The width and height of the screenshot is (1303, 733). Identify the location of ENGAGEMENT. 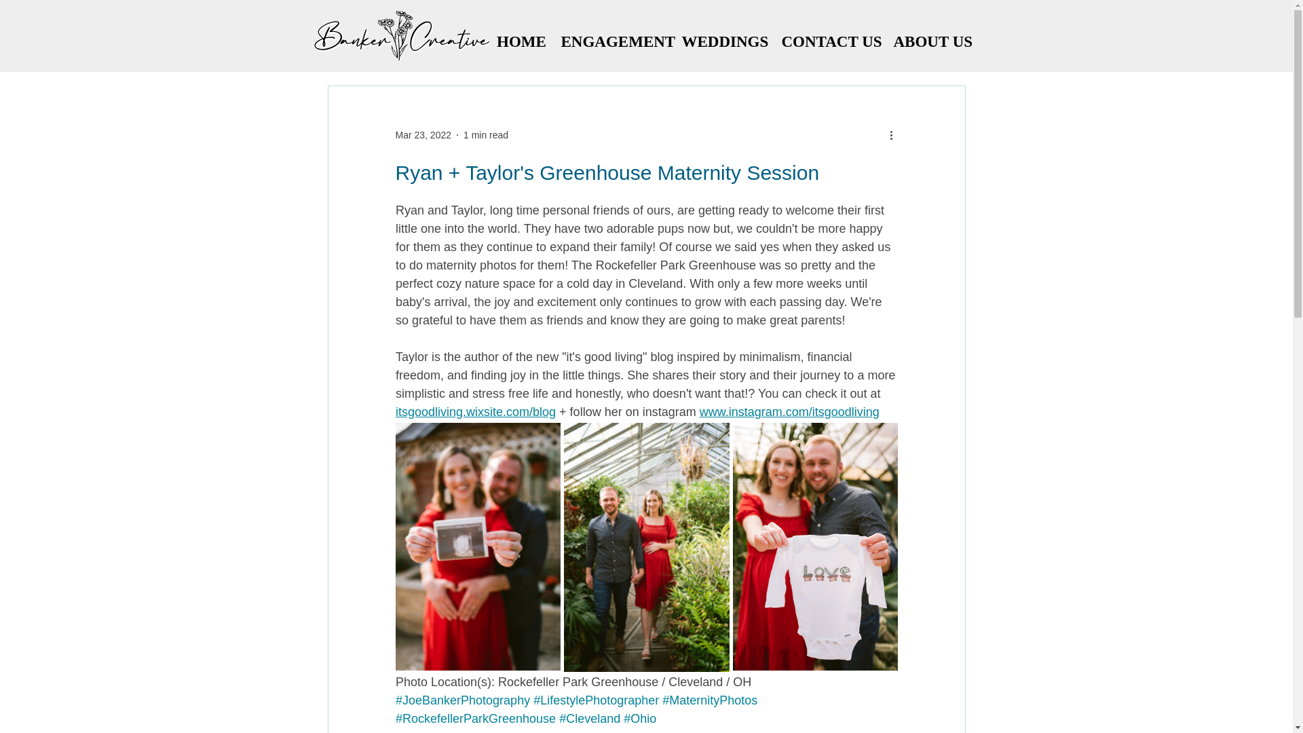
(614, 41).